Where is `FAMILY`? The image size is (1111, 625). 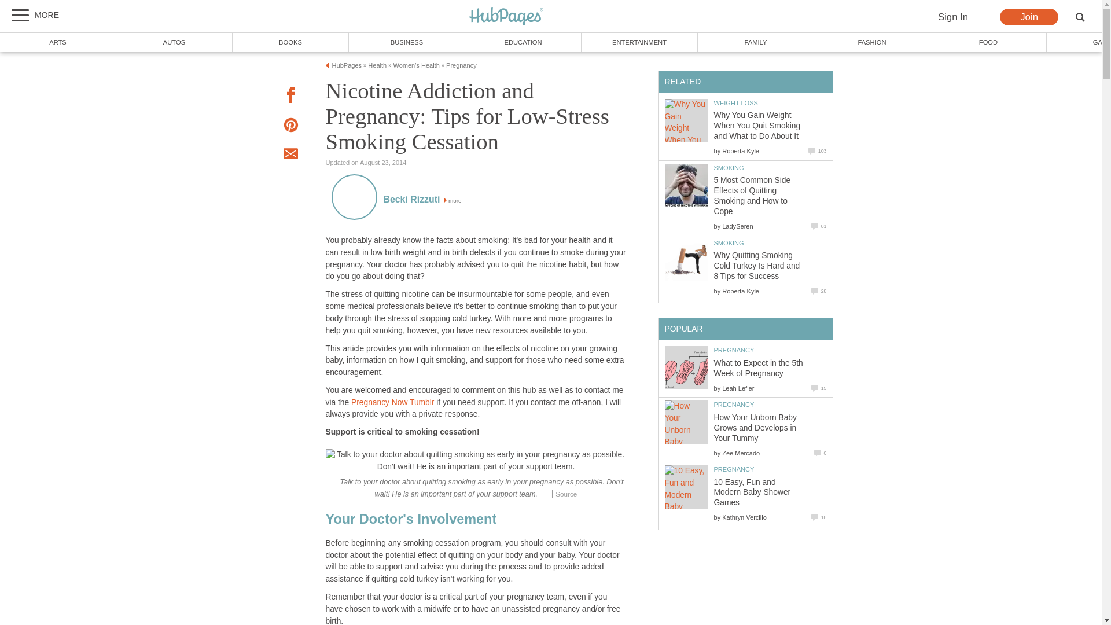 FAMILY is located at coordinates (756, 42).